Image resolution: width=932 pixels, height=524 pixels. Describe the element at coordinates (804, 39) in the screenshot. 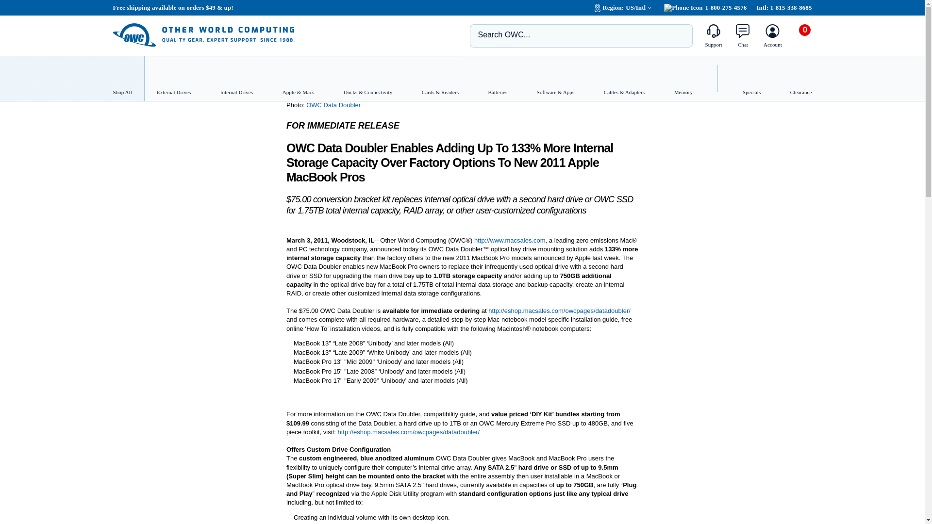

I see `0` at that location.